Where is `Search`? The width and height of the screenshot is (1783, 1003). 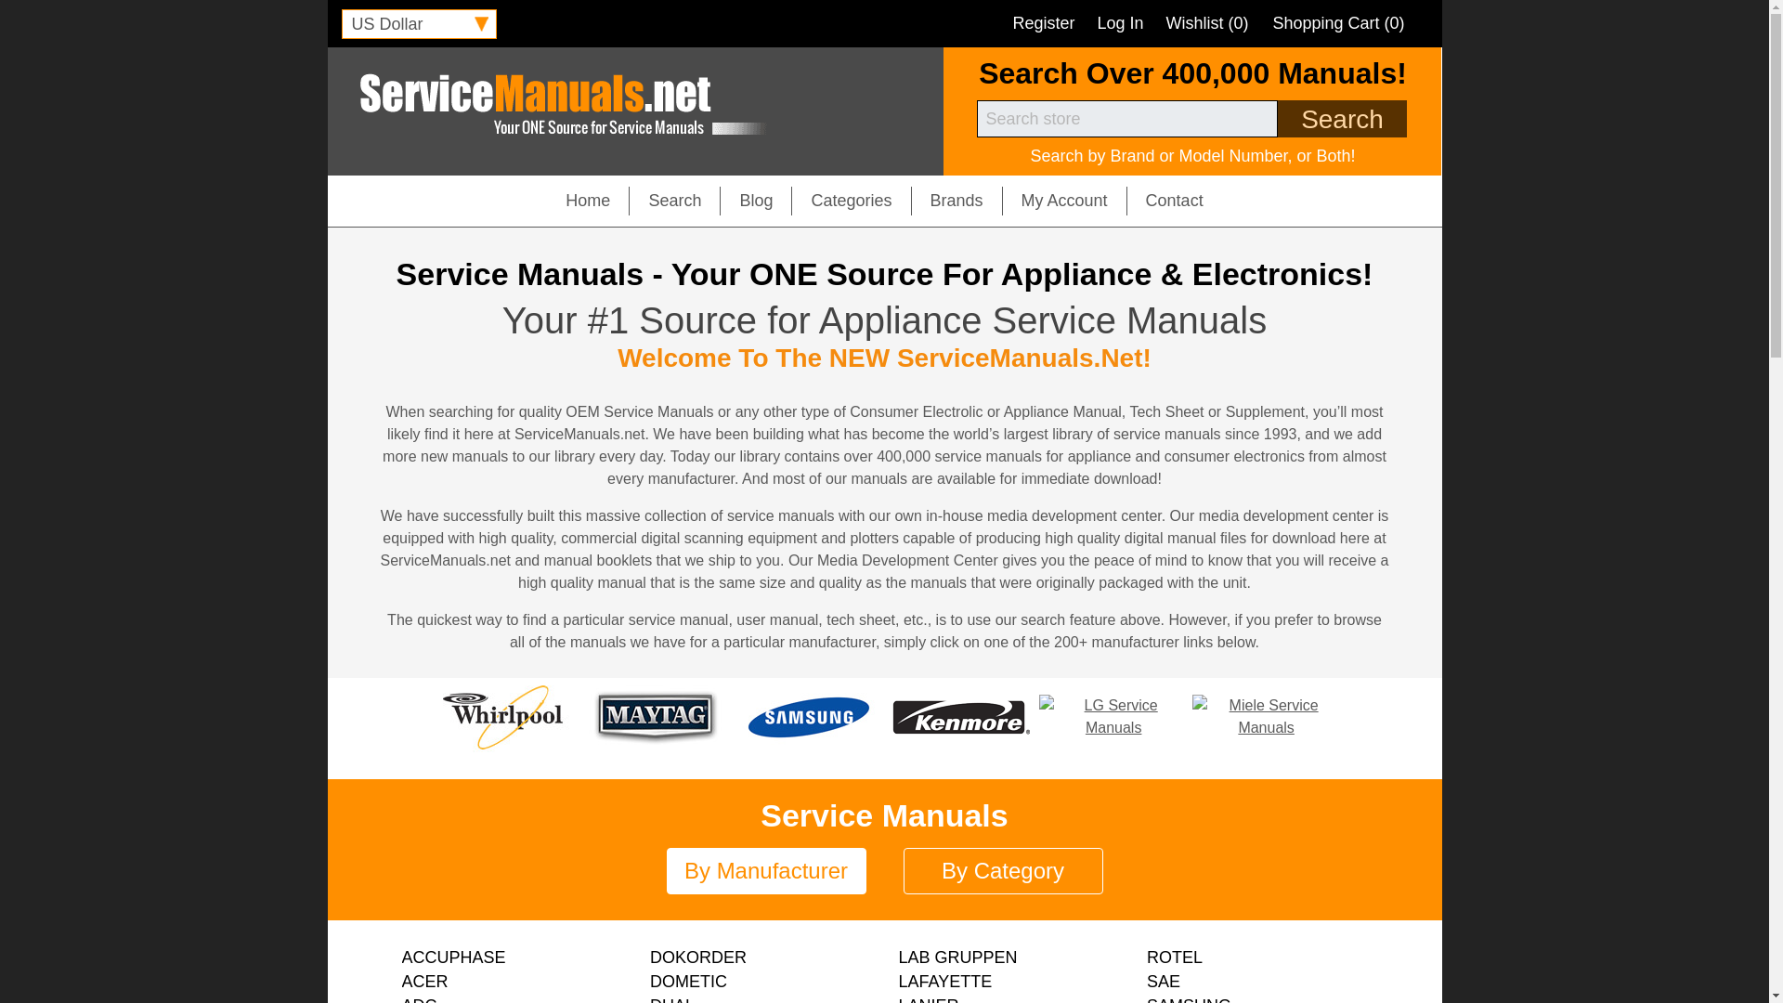 Search is located at coordinates (1341, 119).